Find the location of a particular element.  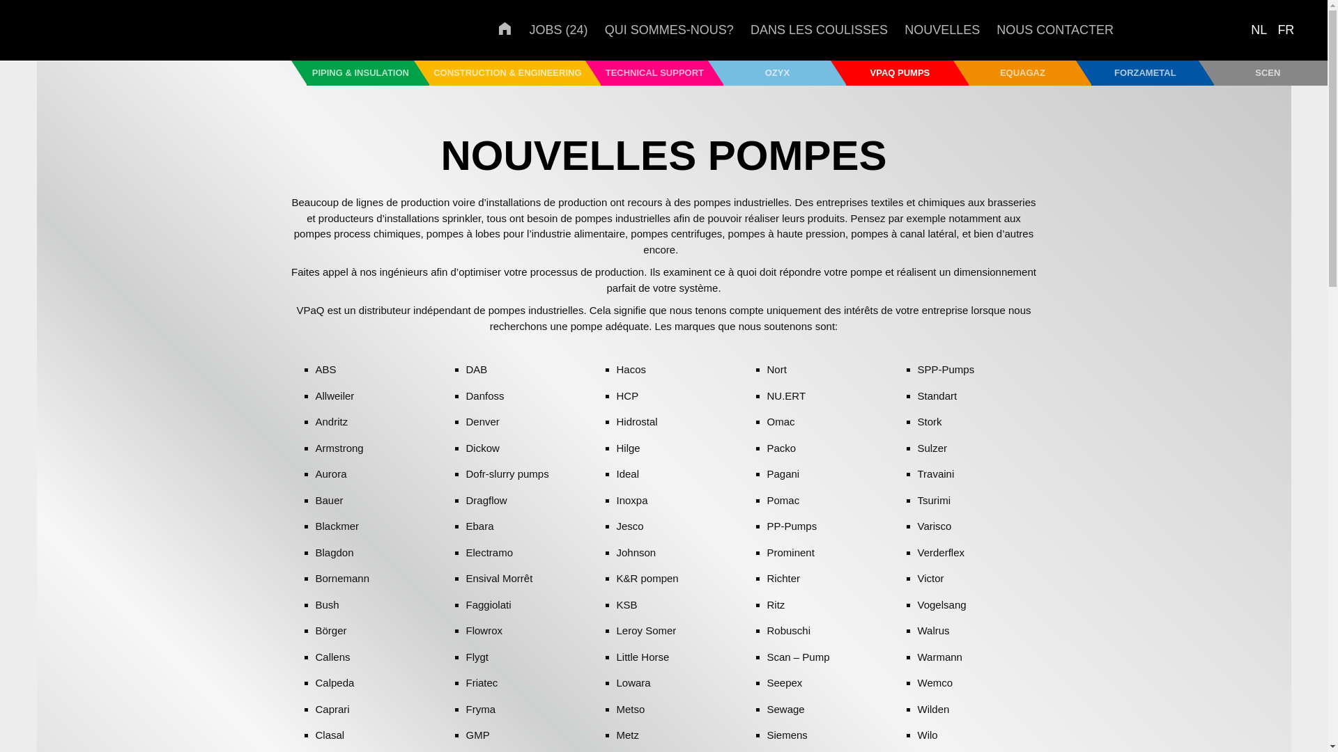

EQUAGAZ is located at coordinates (1031, 73).